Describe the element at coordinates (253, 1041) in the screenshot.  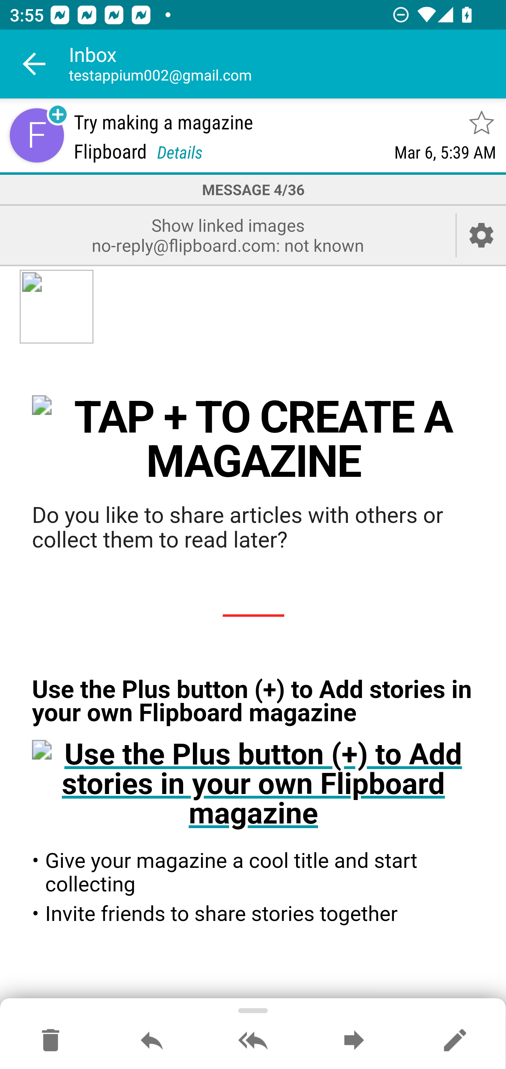
I see `Reply all` at that location.